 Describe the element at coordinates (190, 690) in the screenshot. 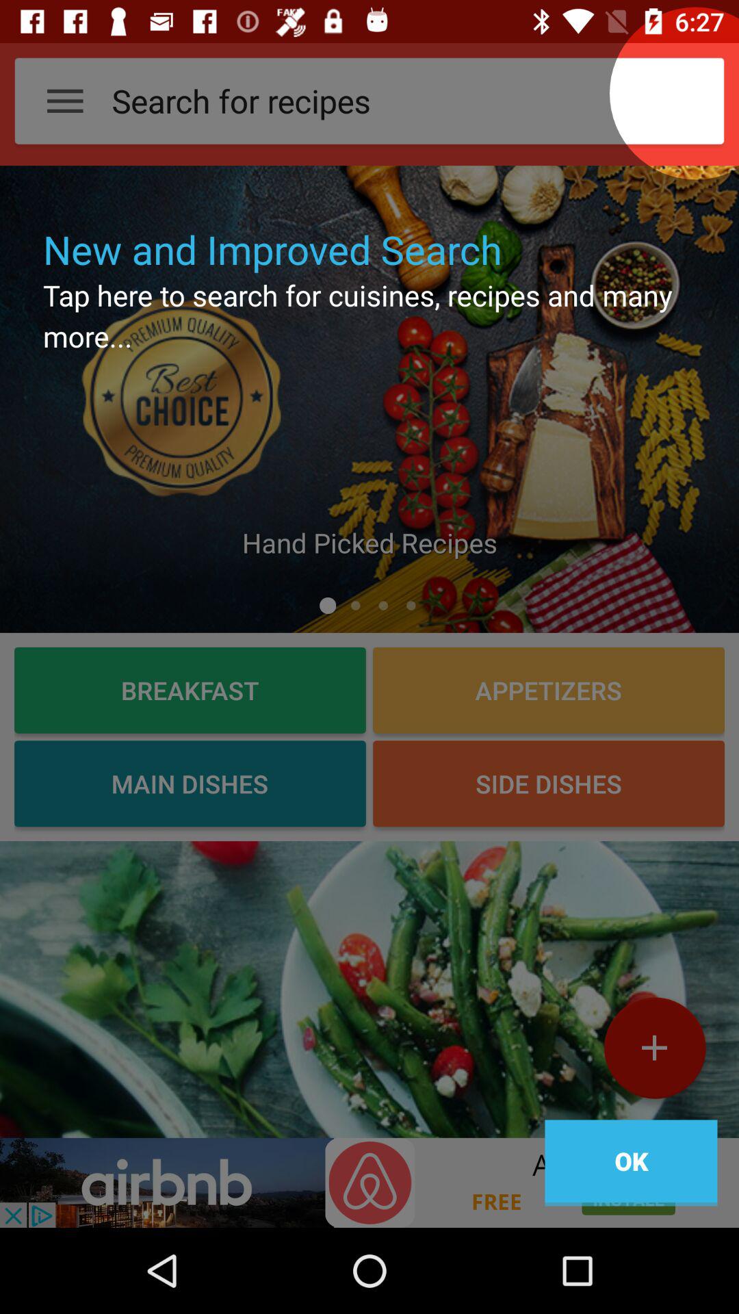

I see `click on the breakfast` at that location.